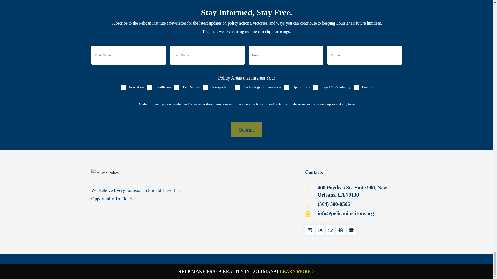 This screenshot has width=497, height=279. Describe the element at coordinates (205, 87) in the screenshot. I see `Transportation` at that location.